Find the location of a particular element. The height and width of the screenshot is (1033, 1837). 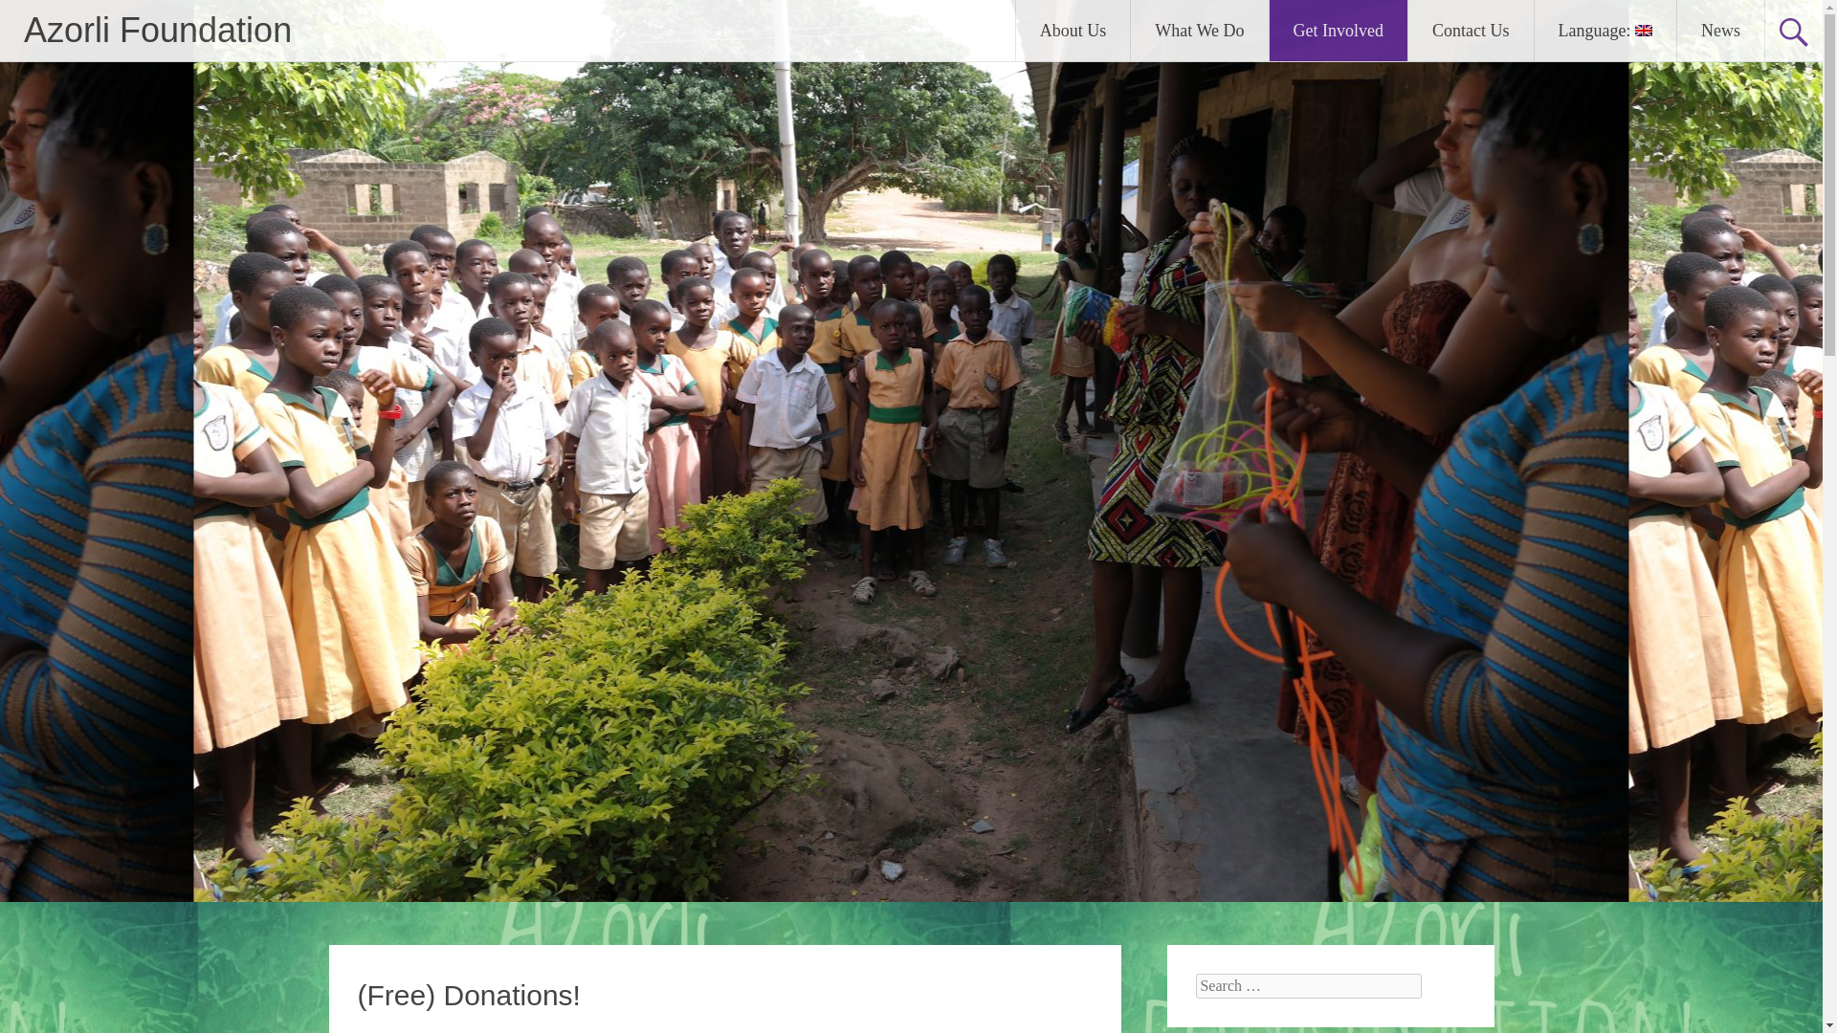

Search is located at coordinates (33, 15).